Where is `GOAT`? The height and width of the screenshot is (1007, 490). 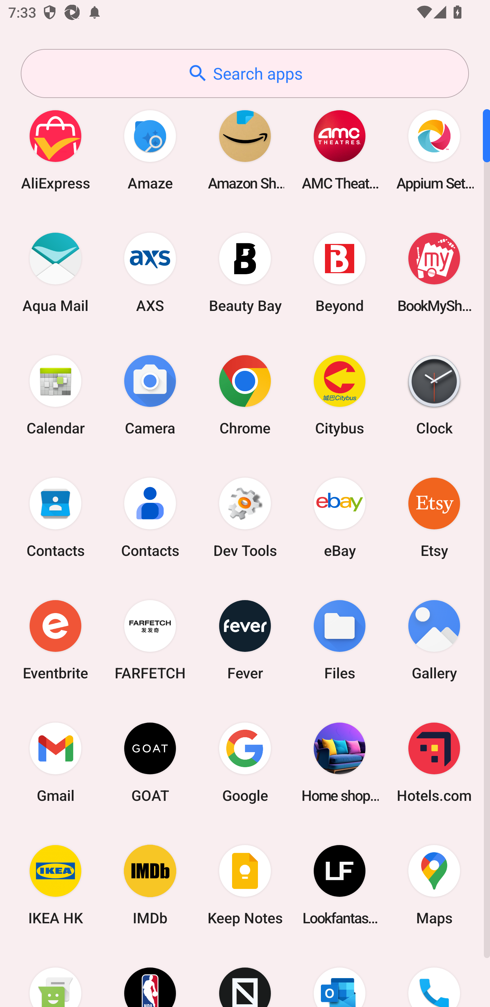 GOAT is located at coordinates (150, 762).